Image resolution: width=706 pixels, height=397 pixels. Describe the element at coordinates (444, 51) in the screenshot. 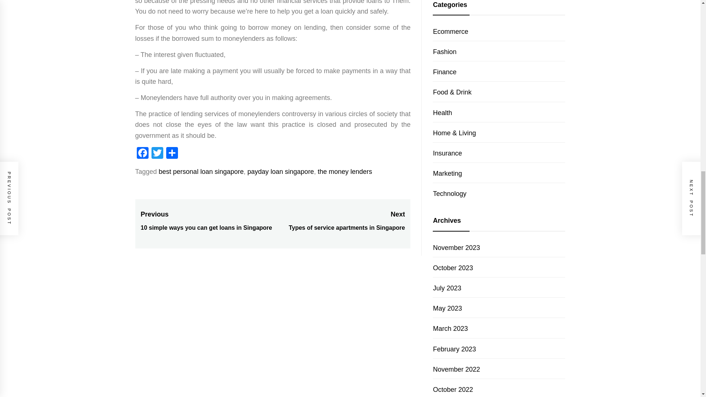

I see `Twitter` at that location.